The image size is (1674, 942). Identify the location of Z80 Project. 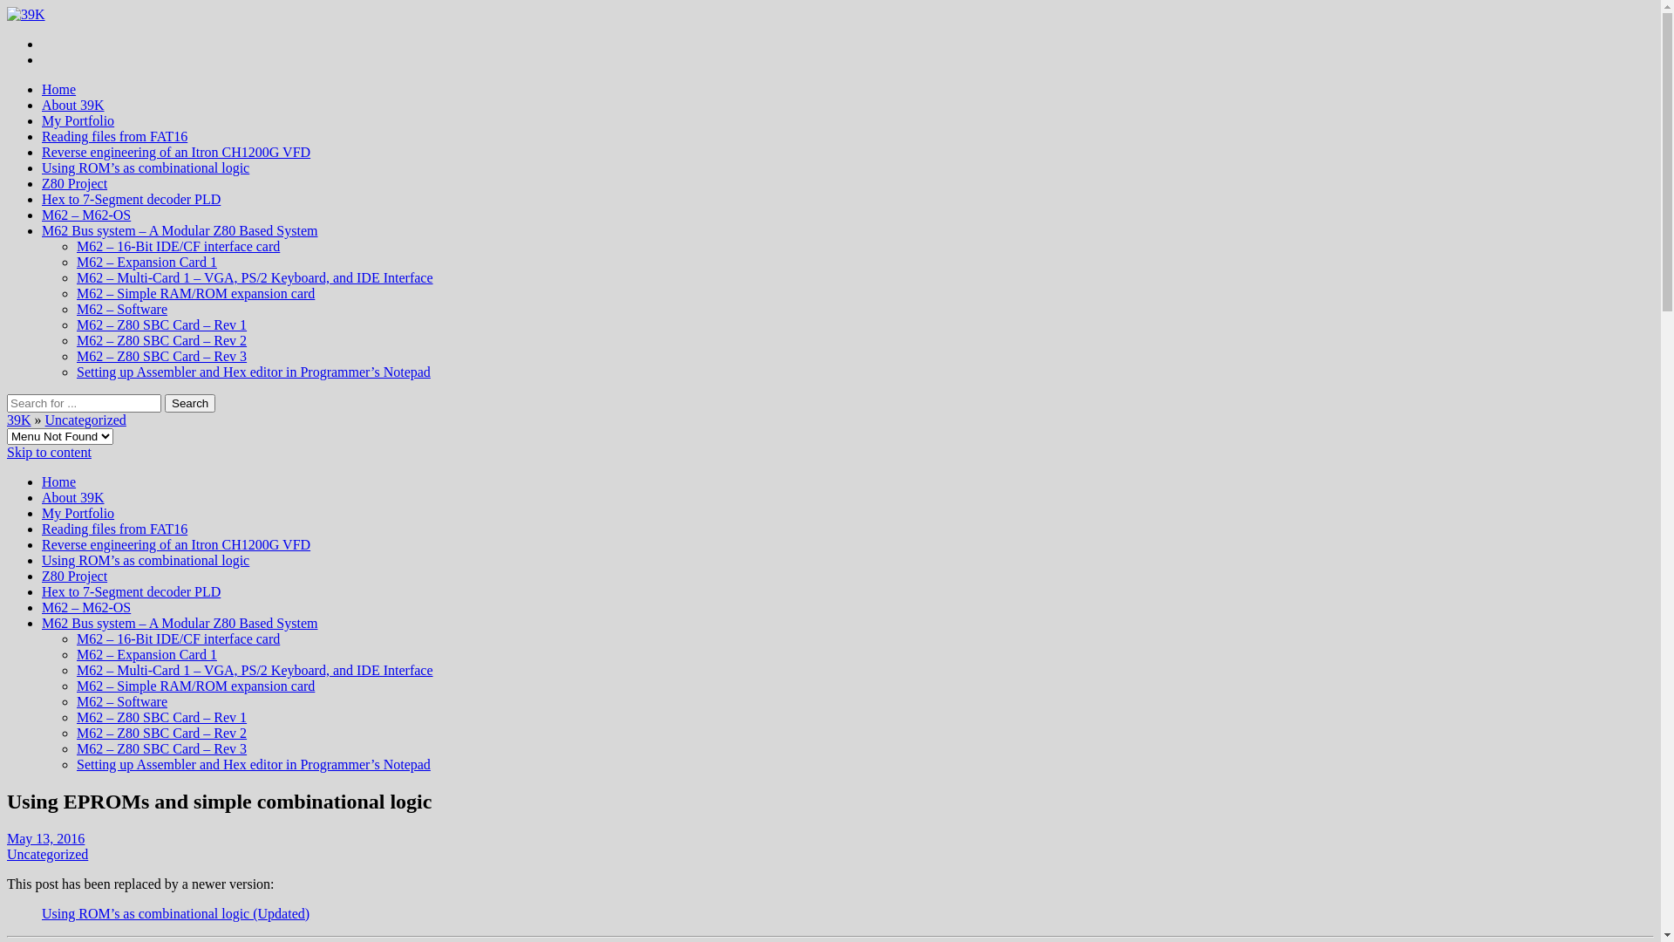
(74, 576).